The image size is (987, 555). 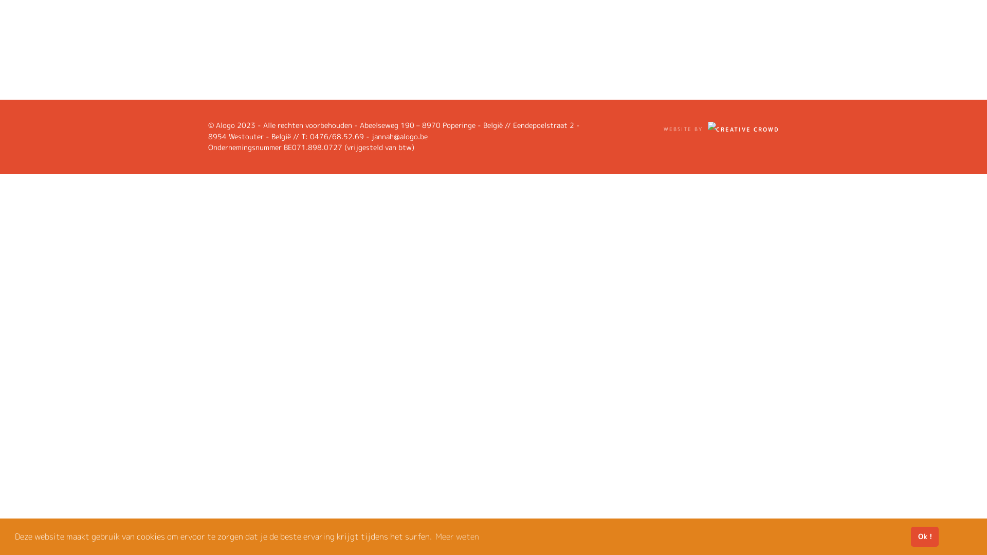 I want to click on Meer weten, so click(x=458, y=536).